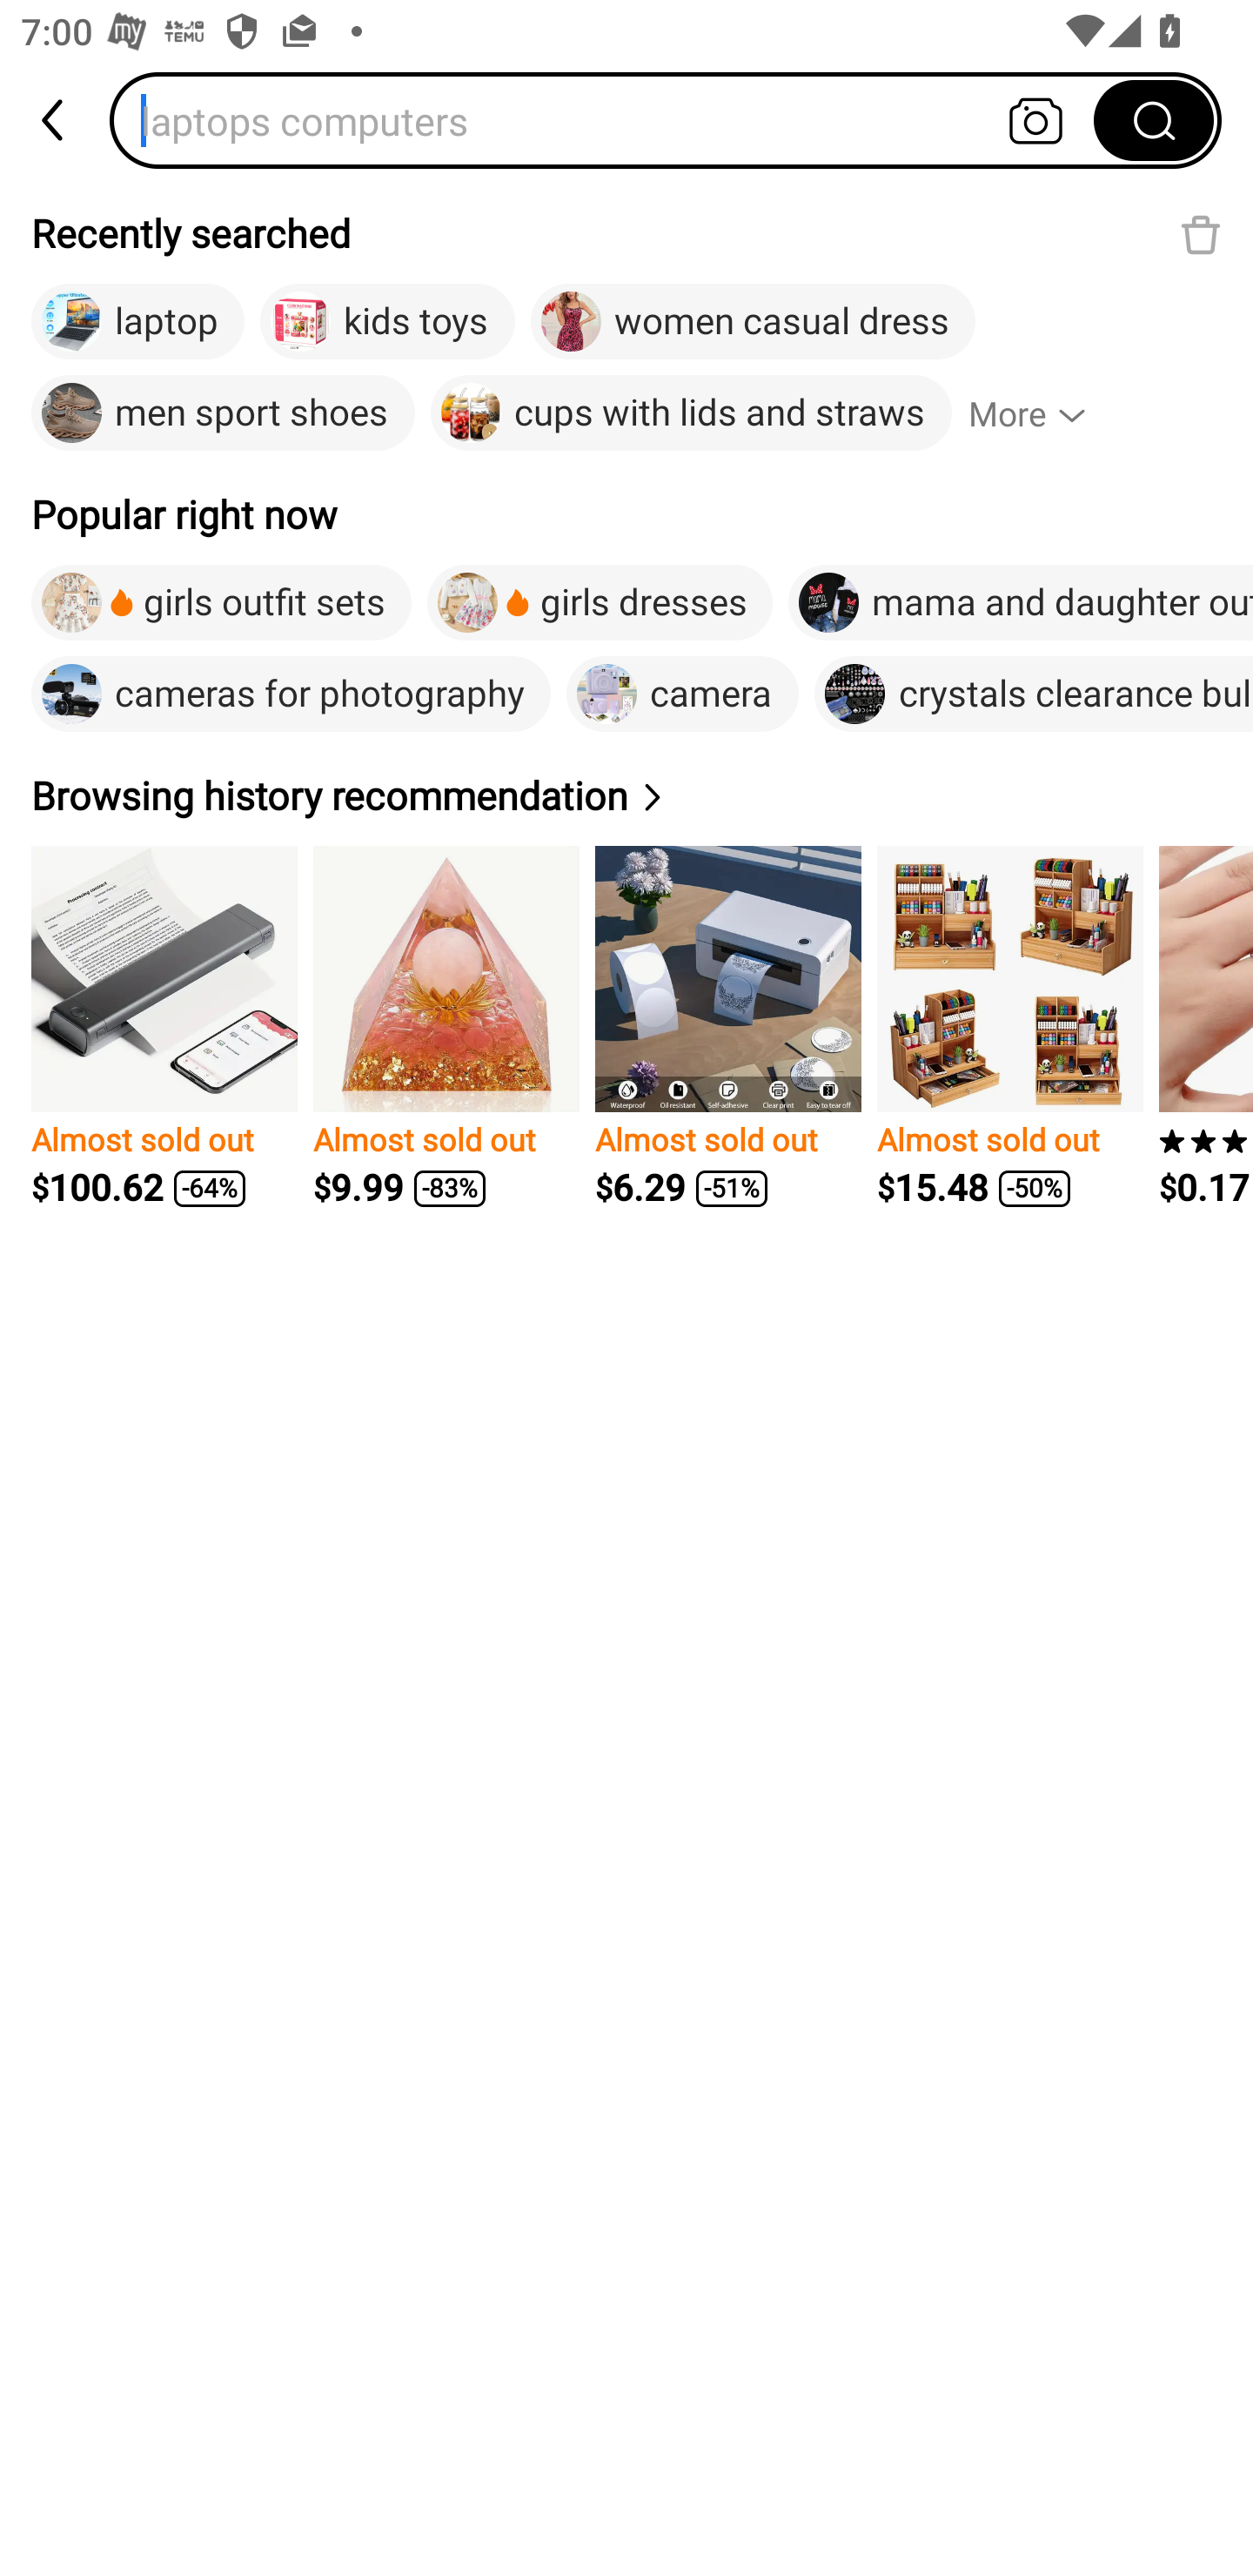  What do you see at coordinates (55, 120) in the screenshot?
I see `back` at bounding box center [55, 120].